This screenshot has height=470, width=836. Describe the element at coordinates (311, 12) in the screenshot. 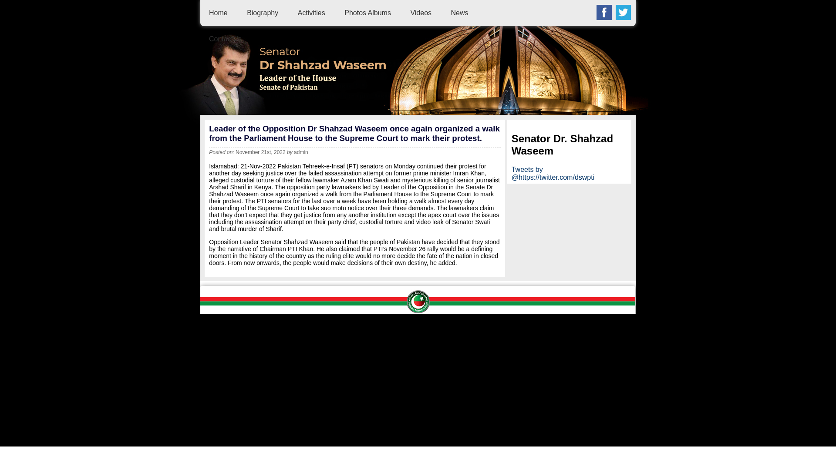

I see `Activities` at that location.